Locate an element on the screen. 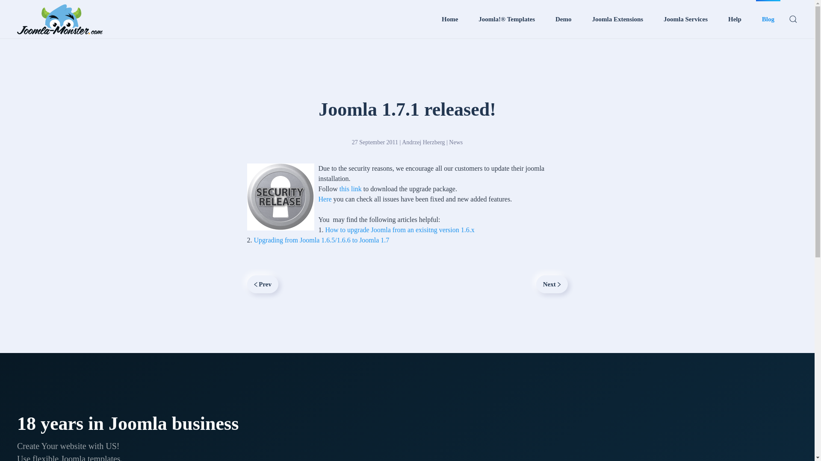 This screenshot has height=461, width=821. Prev is located at coordinates (263, 284).